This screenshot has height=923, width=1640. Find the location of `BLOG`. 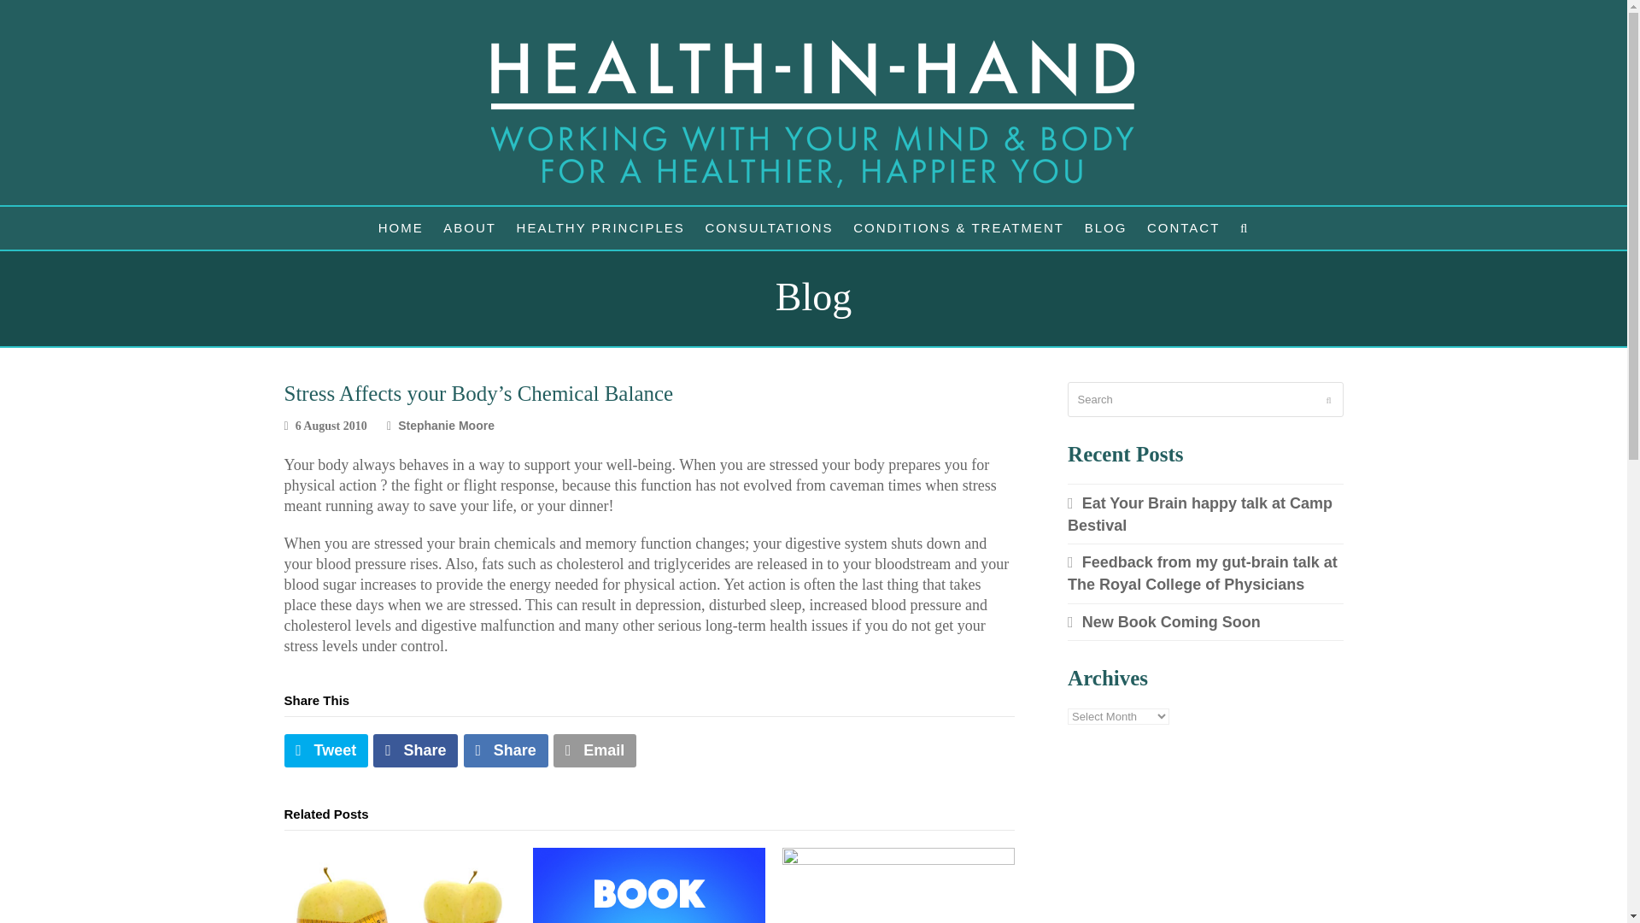

BLOG is located at coordinates (1105, 227).